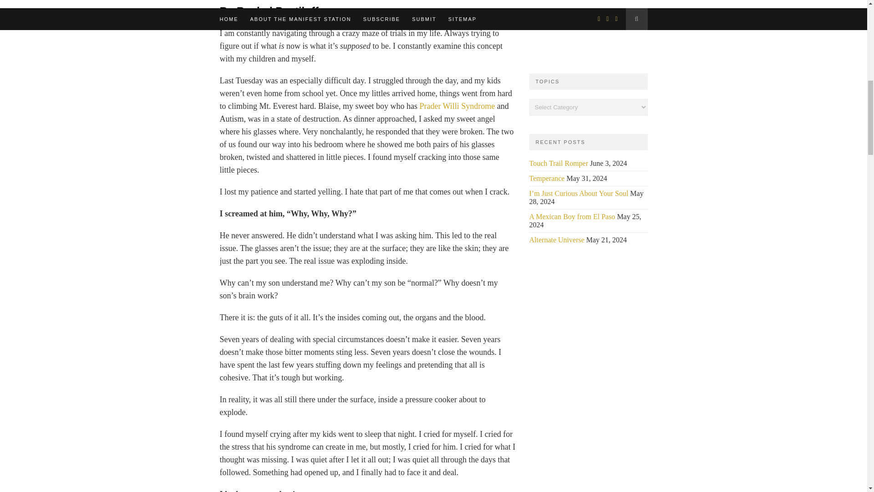 The height and width of the screenshot is (492, 874). I want to click on Prader Willi Syndrome , so click(458, 106).